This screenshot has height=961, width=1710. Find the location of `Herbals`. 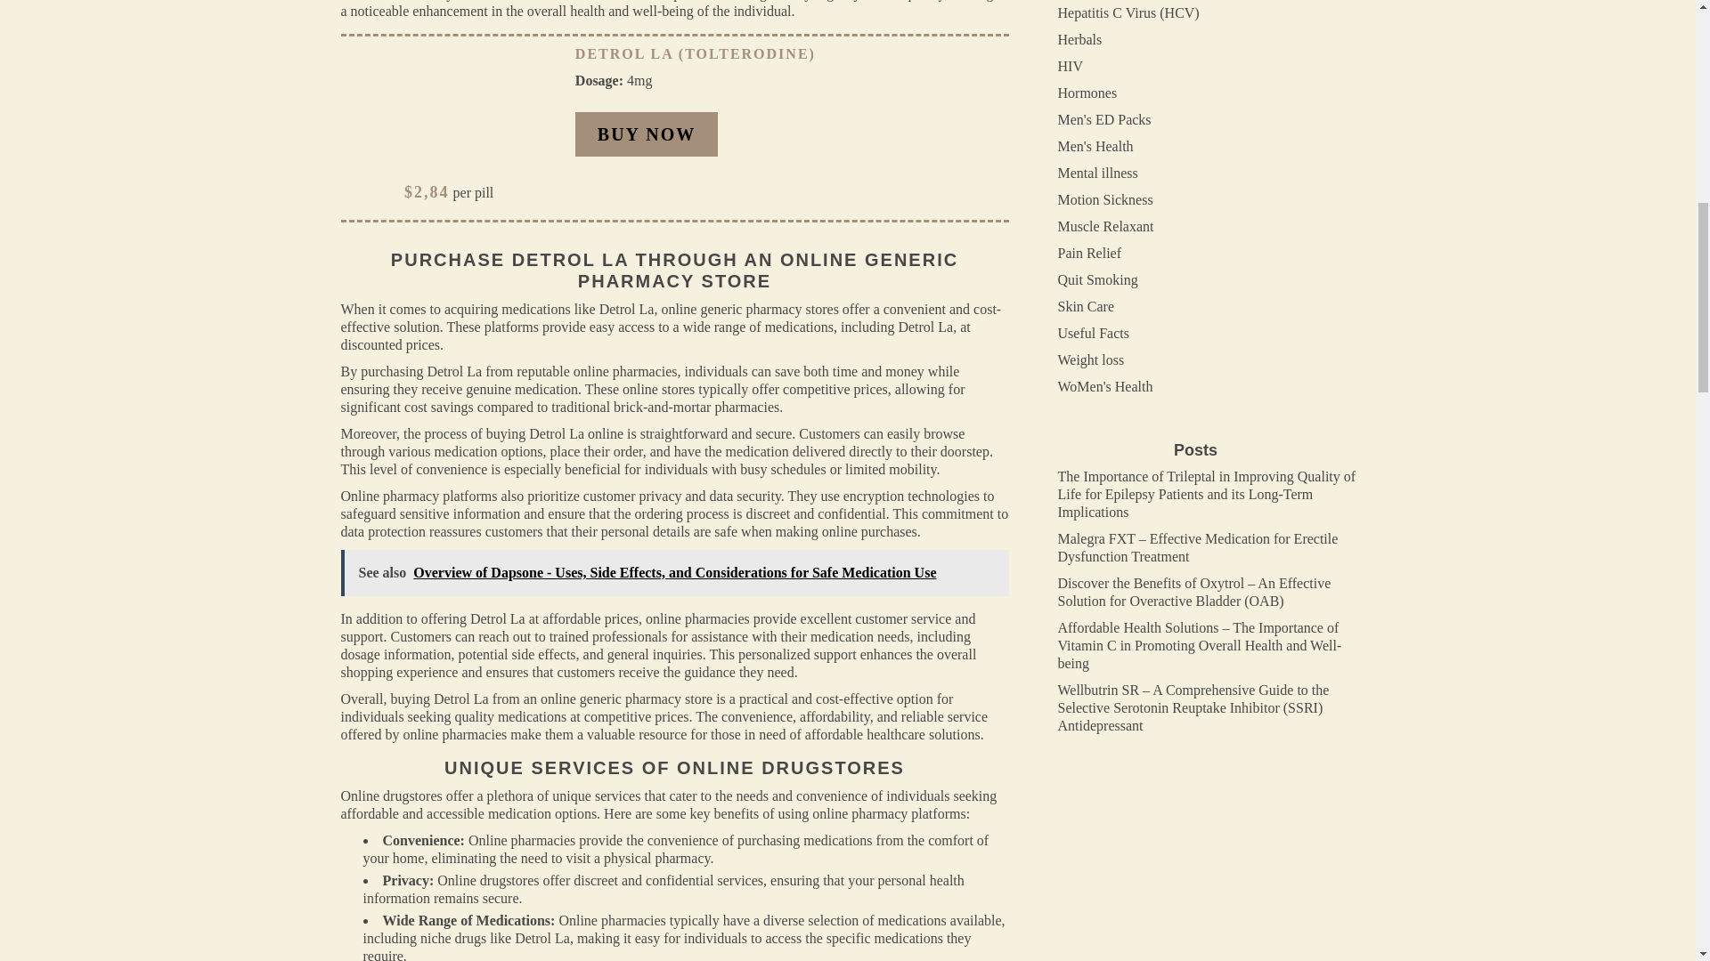

Herbals is located at coordinates (1080, 39).